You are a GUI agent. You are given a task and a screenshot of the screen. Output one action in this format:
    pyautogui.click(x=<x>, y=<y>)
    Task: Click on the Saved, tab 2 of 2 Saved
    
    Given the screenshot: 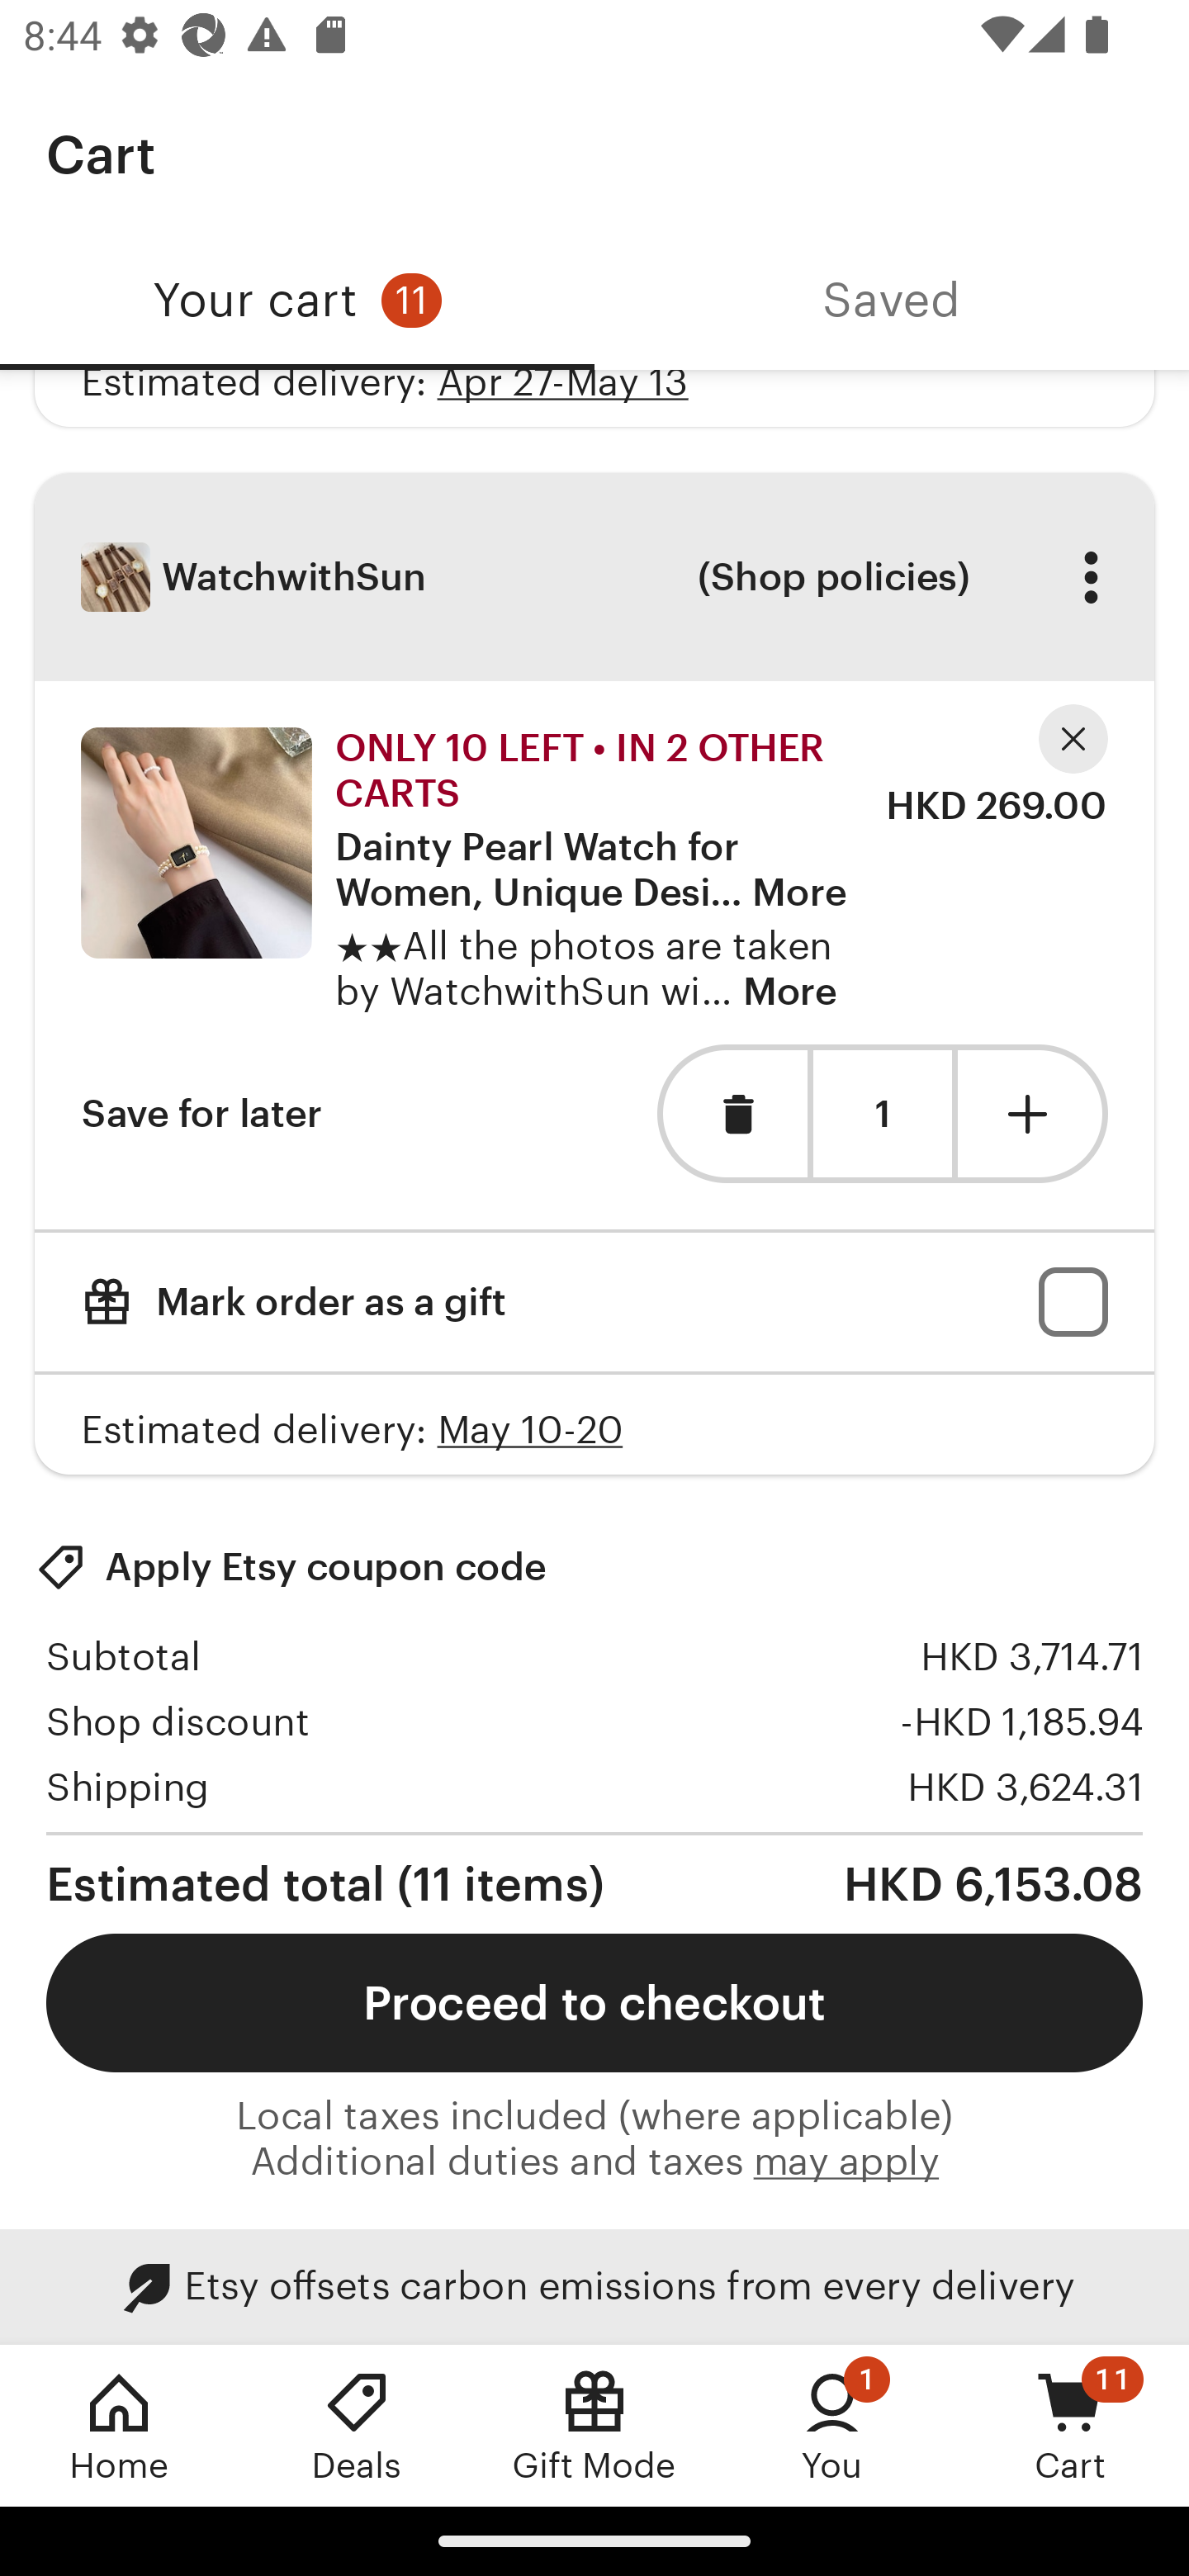 What is the action you would take?
    pyautogui.click(x=892, y=301)
    